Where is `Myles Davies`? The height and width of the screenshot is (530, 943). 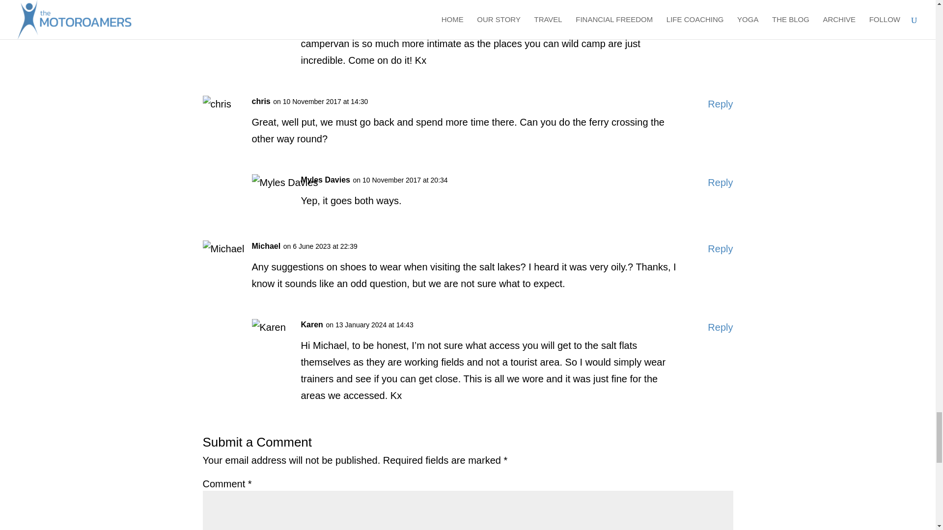
Myles Davies is located at coordinates (325, 180).